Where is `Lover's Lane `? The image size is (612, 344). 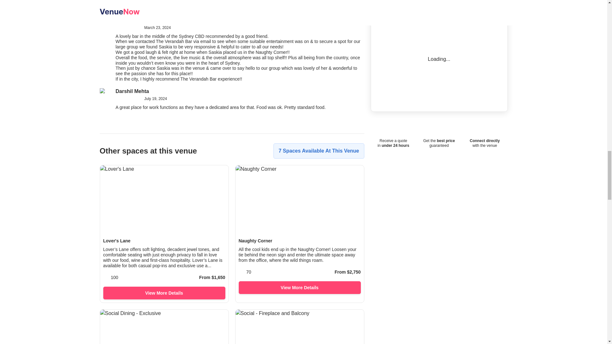 Lover's Lane  is located at coordinates (164, 241).